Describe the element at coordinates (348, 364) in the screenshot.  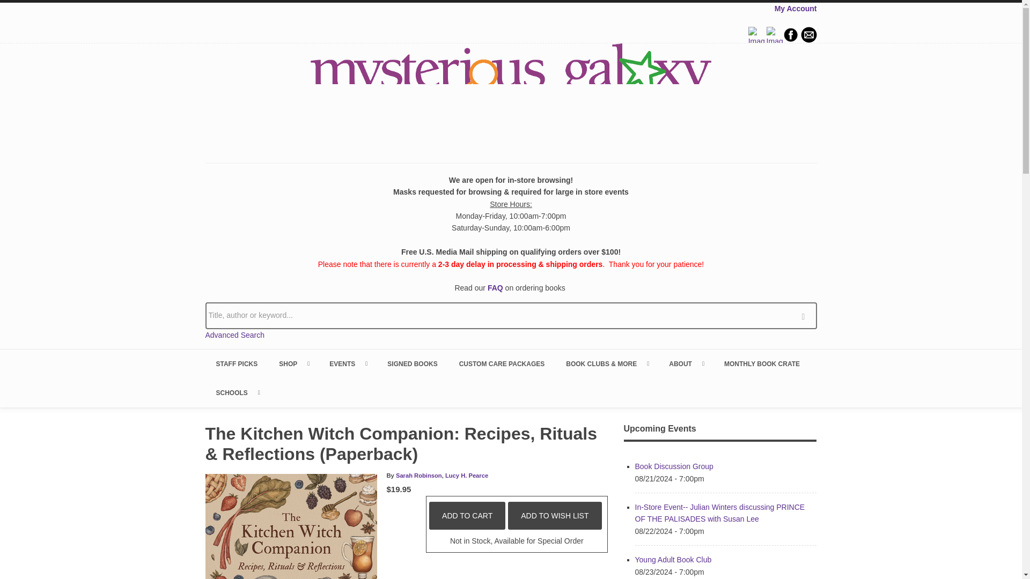
I see `EVENTS` at that location.